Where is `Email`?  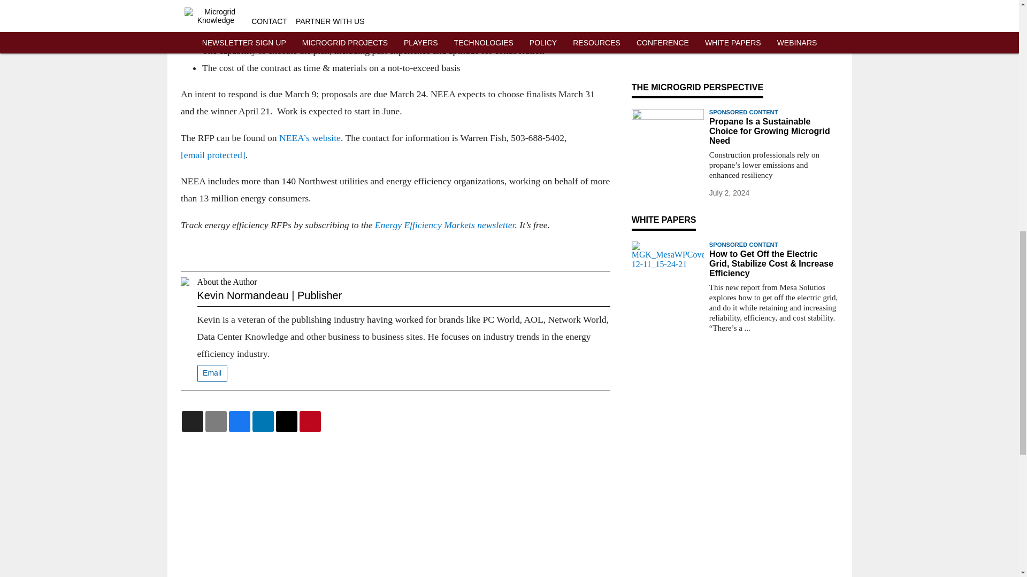
Email is located at coordinates (212, 373).